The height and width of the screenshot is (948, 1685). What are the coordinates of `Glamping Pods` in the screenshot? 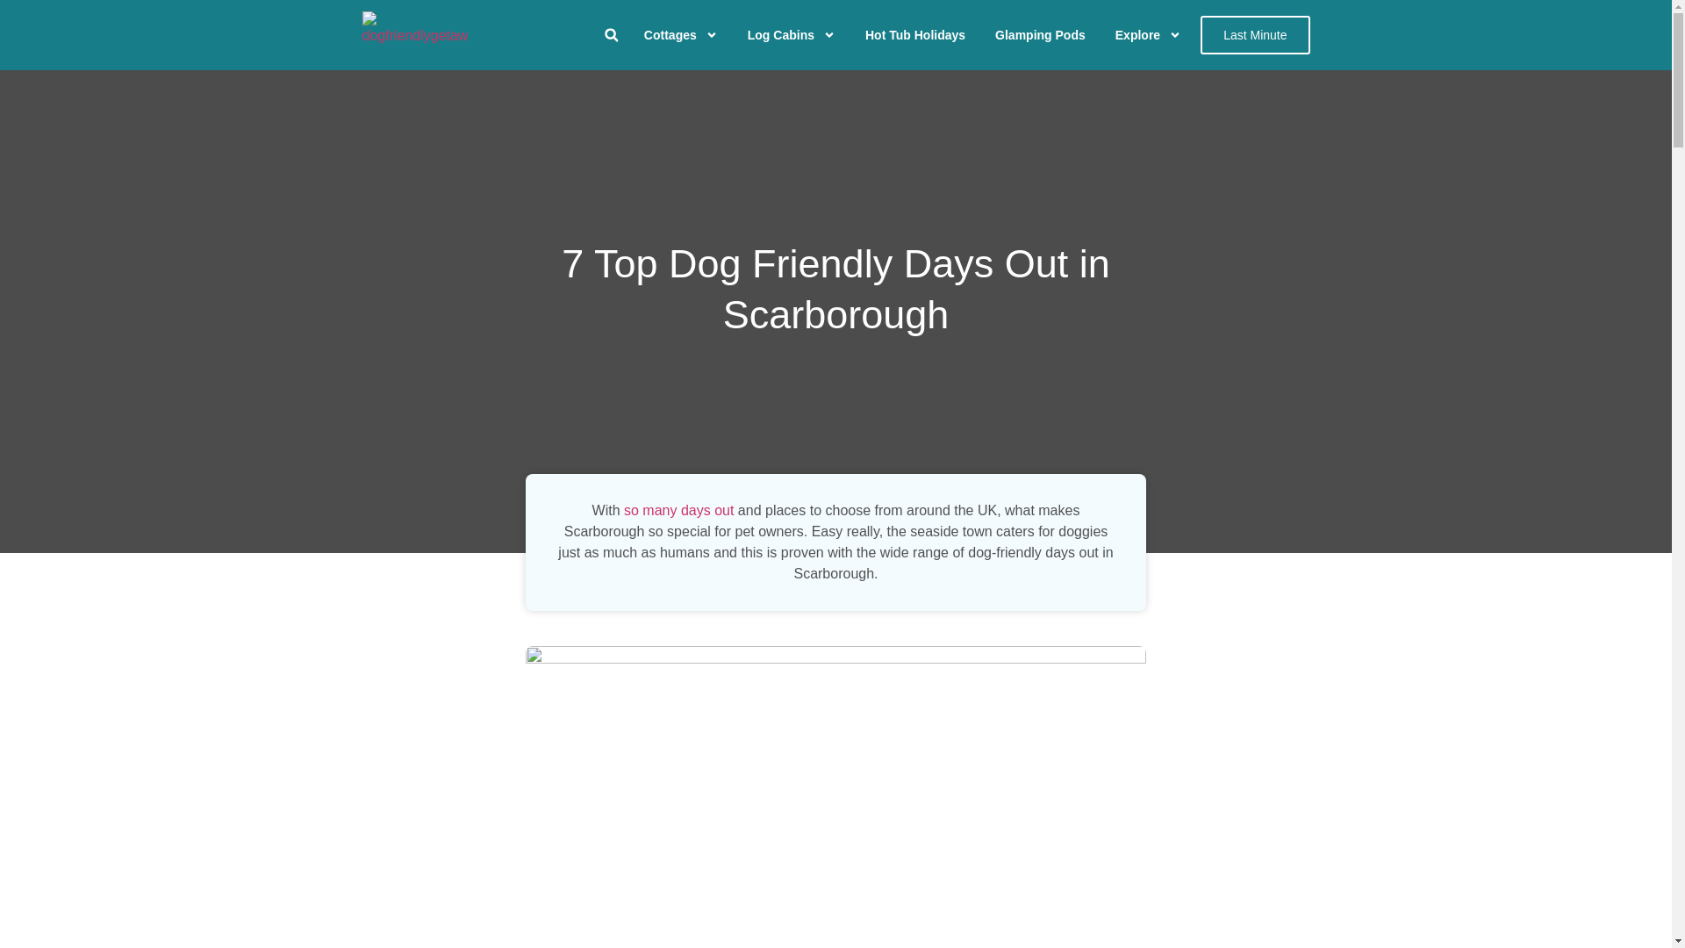 It's located at (1040, 35).